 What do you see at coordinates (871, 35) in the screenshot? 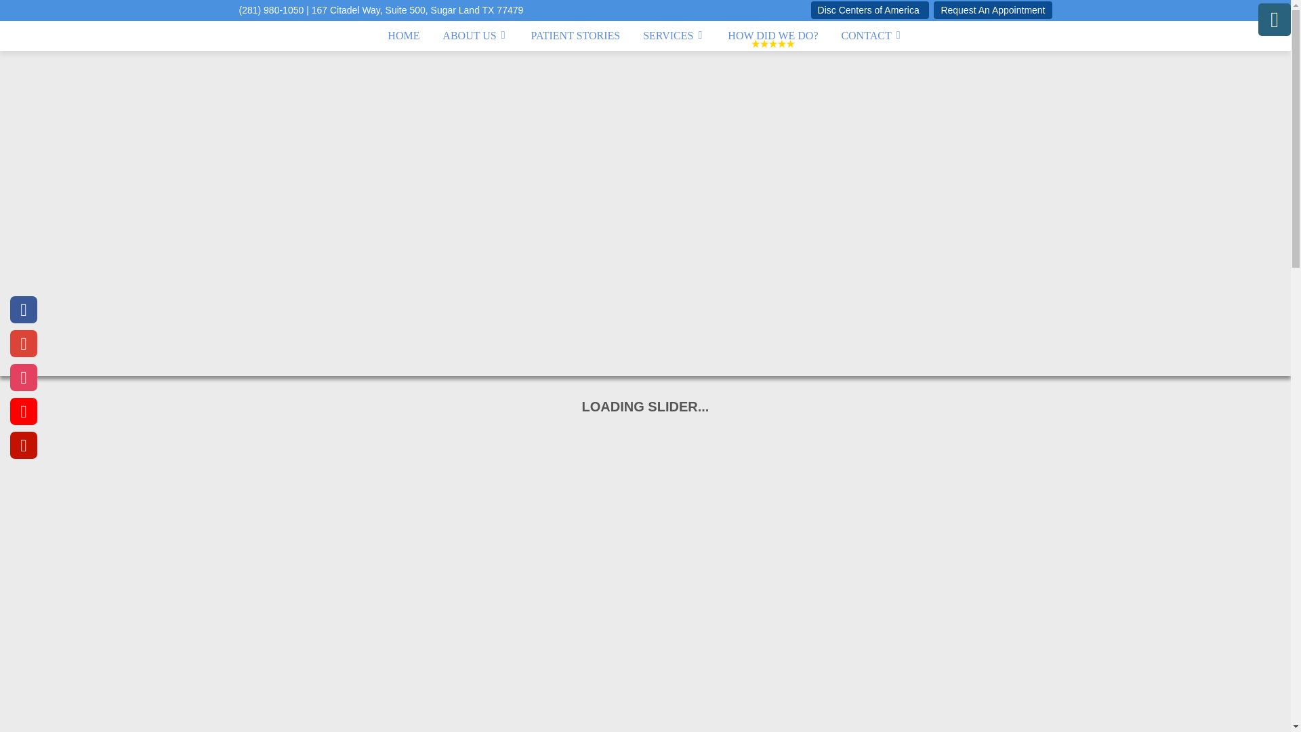
I see `CONTACT` at bounding box center [871, 35].